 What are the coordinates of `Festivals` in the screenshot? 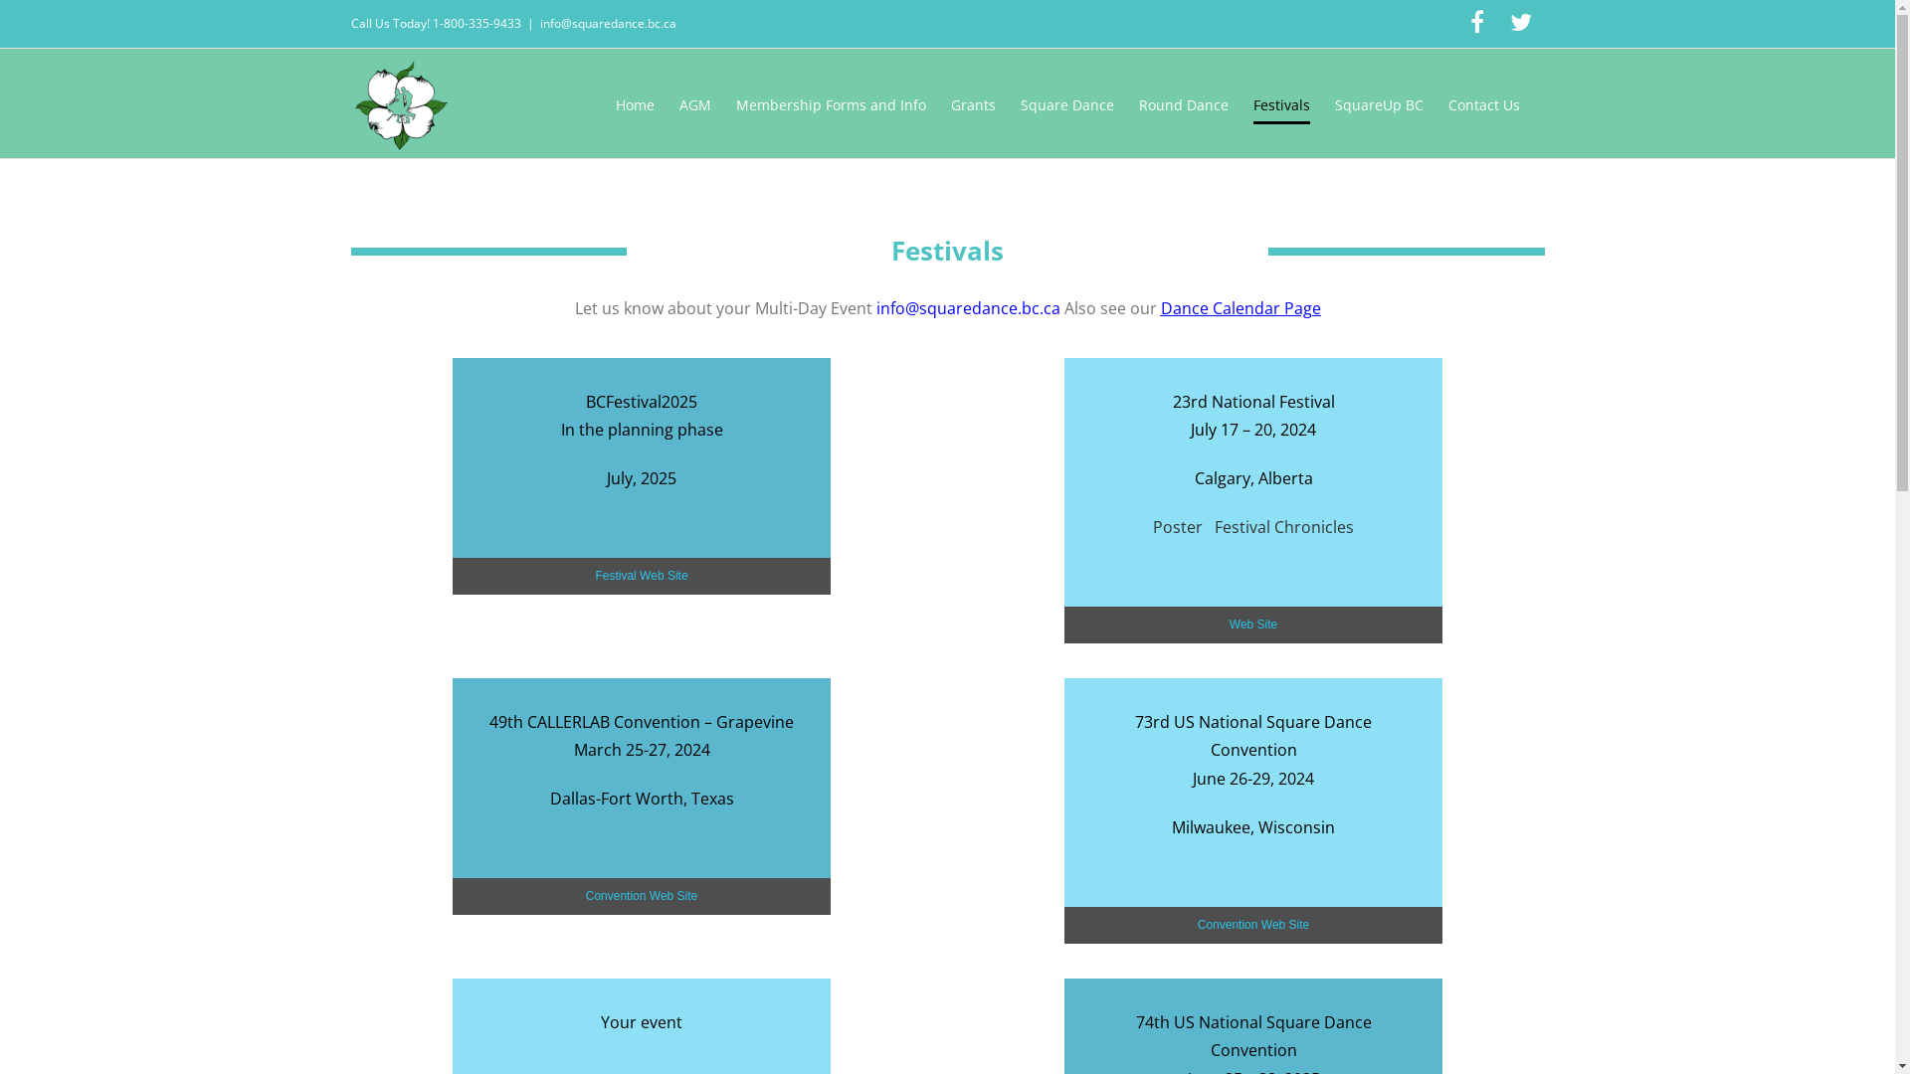 It's located at (1281, 105).